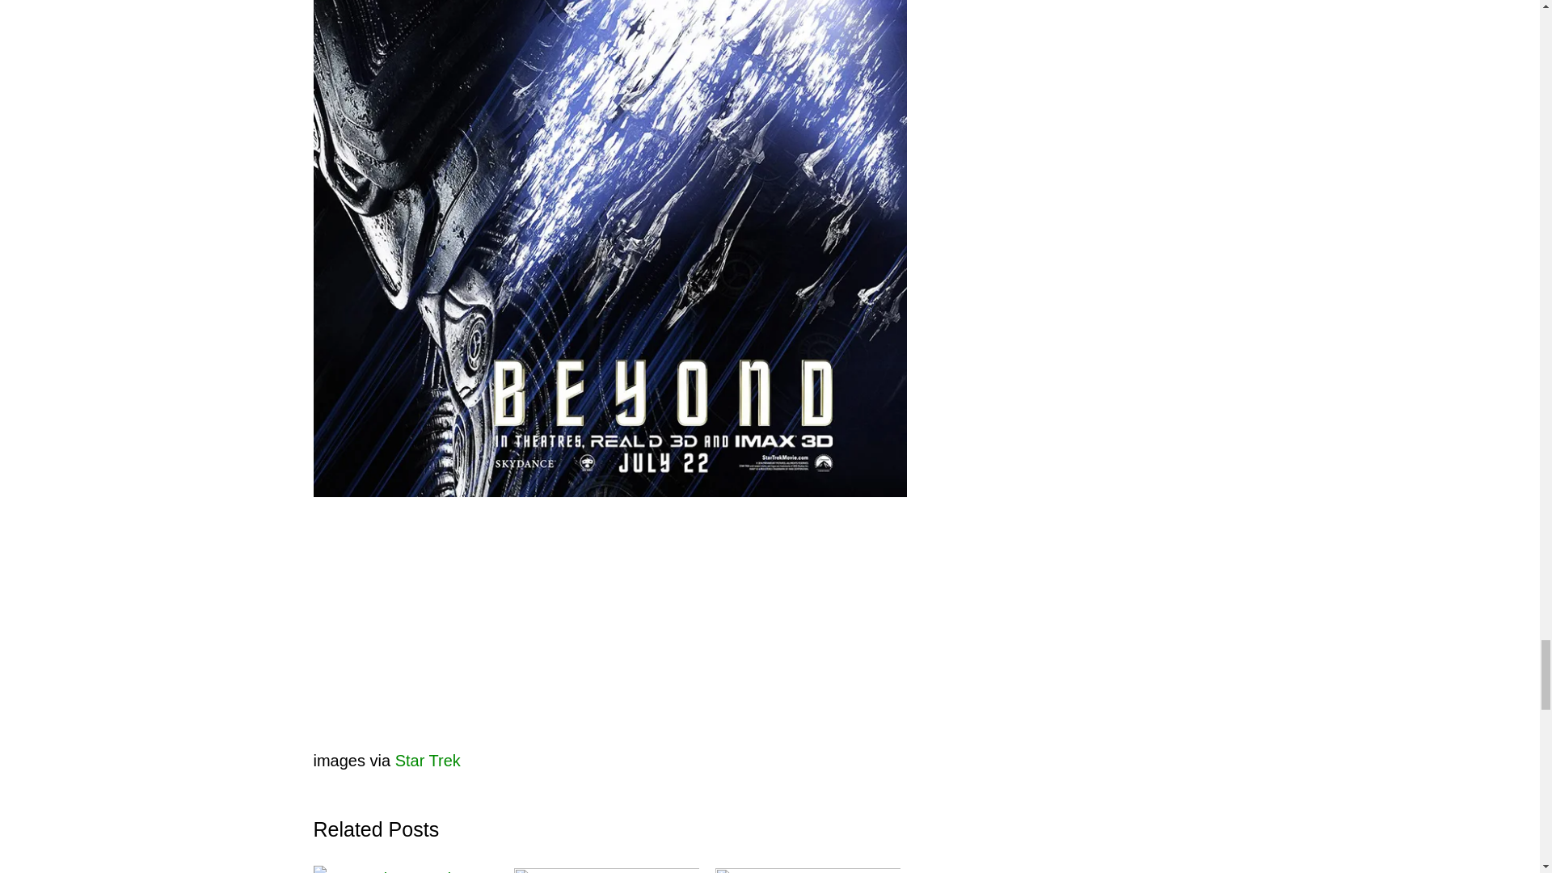  I want to click on An Intense New Trailer For Star Trek Beyond, so click(406, 870).